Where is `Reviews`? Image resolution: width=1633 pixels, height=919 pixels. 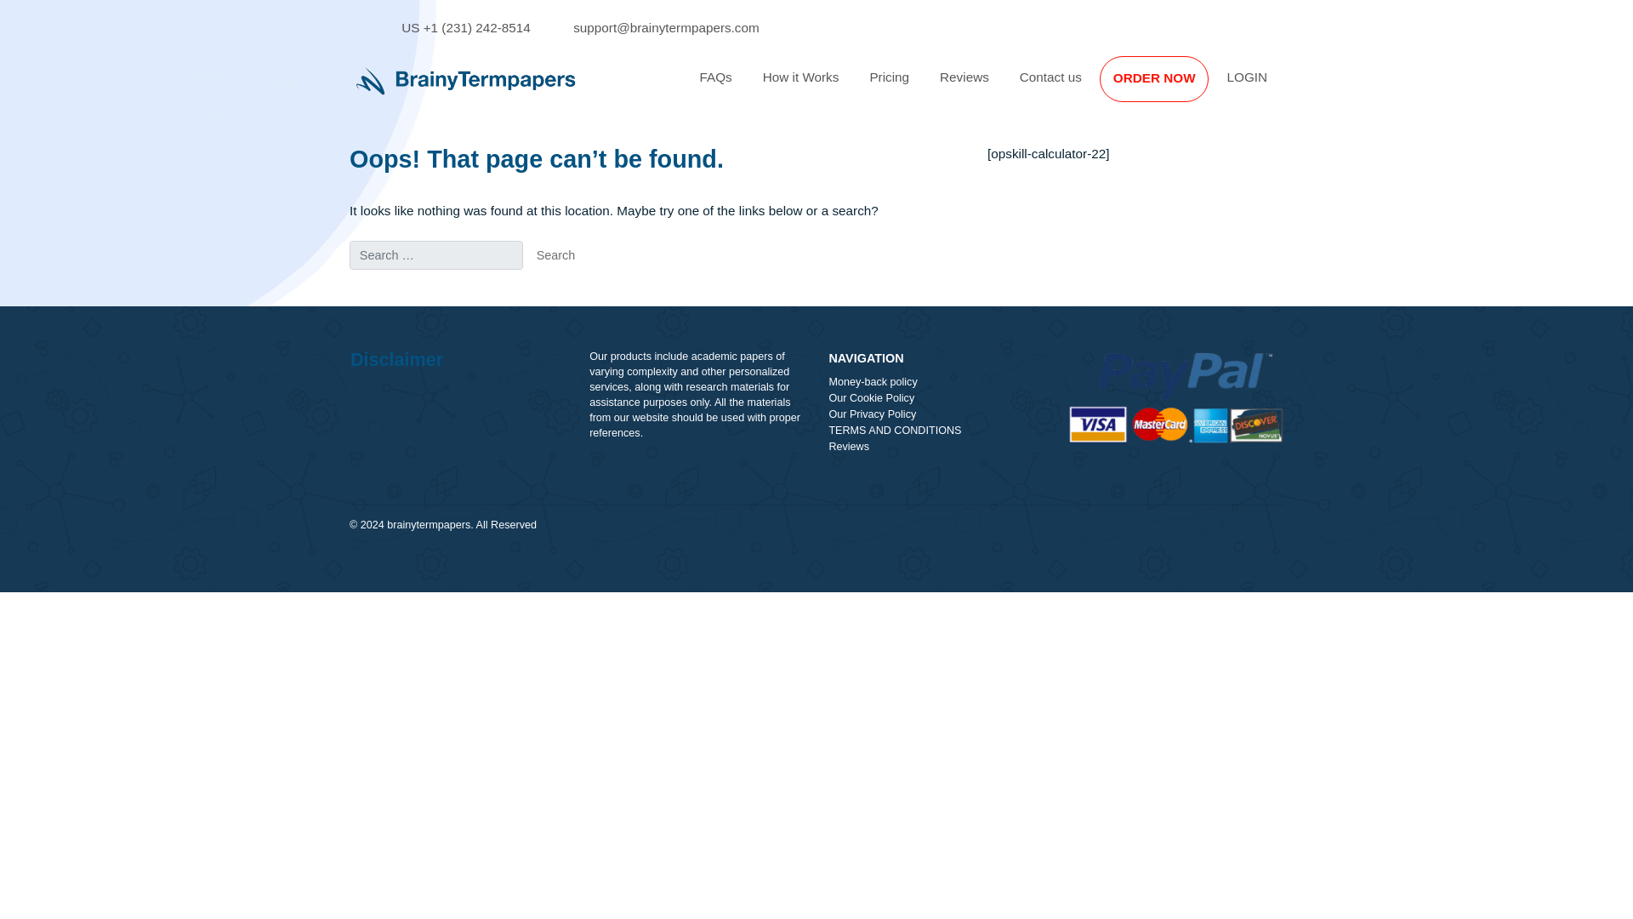
Reviews is located at coordinates (1041, 497).